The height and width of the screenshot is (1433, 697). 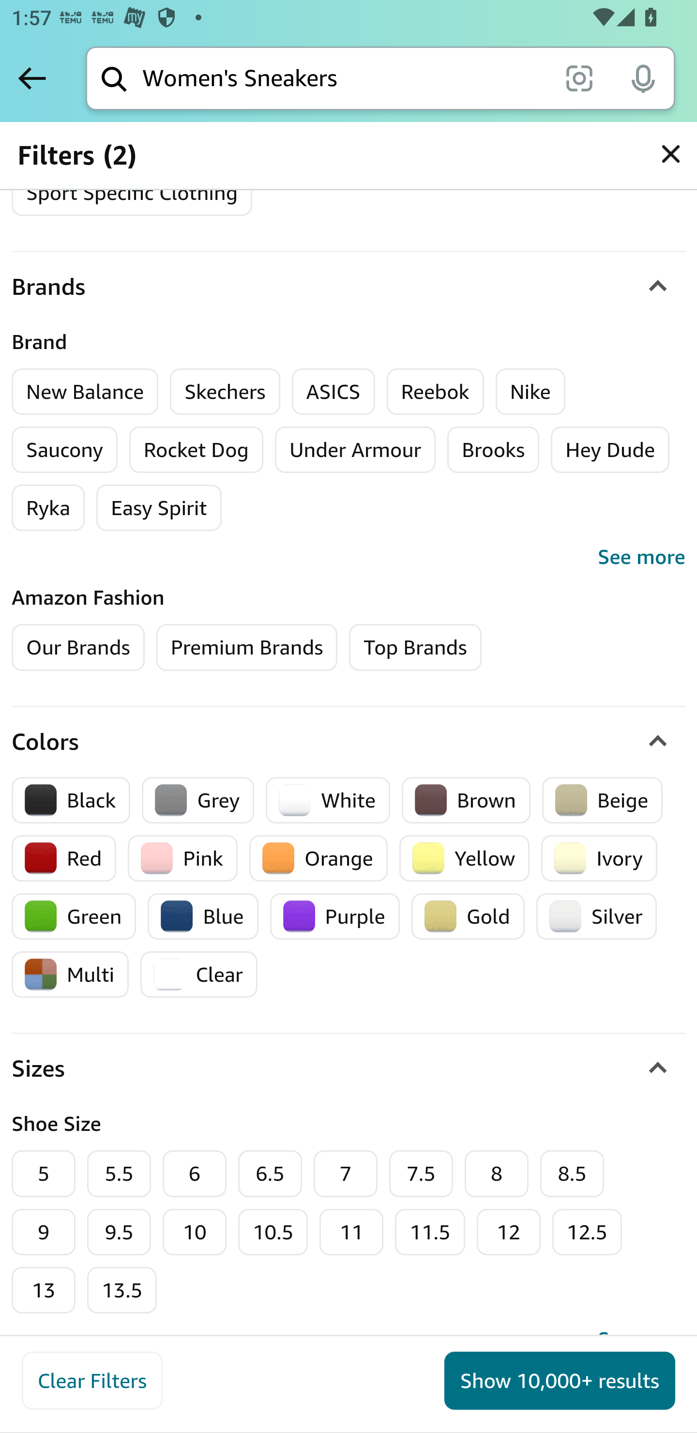 I want to click on Clear Filters, so click(x=92, y=1381).